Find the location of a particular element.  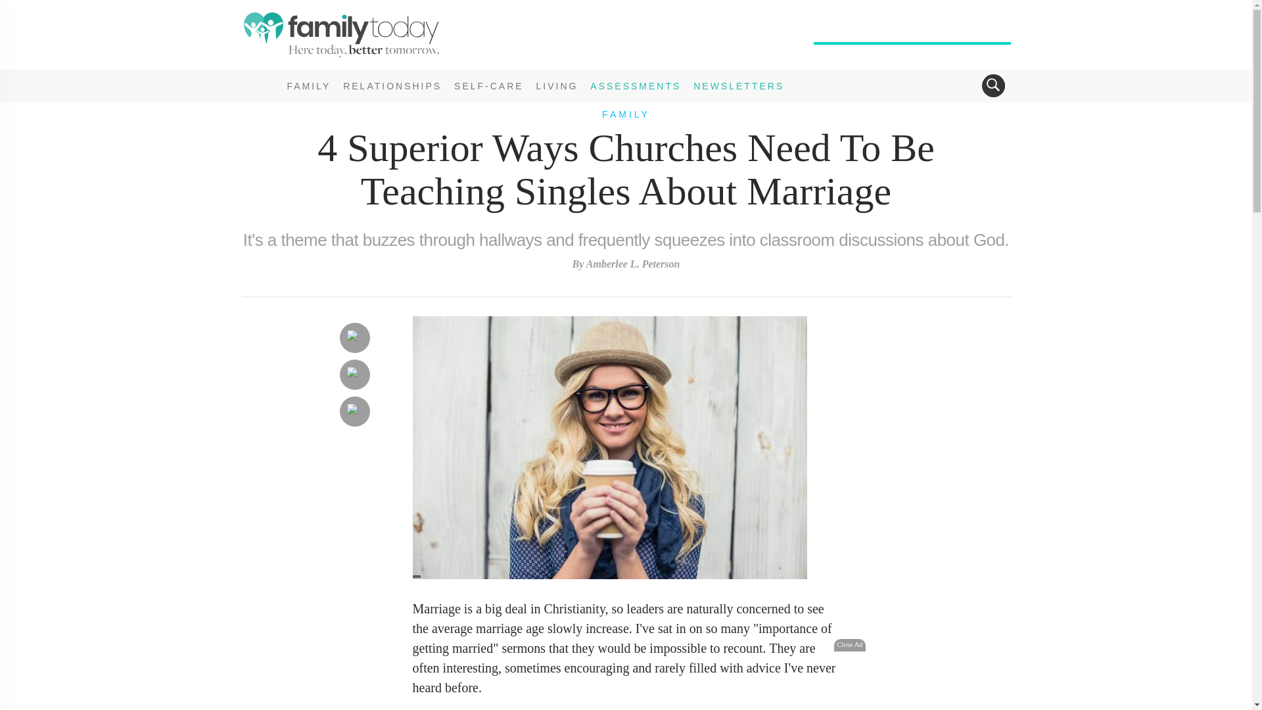

NEWSLETTERS is located at coordinates (738, 86).